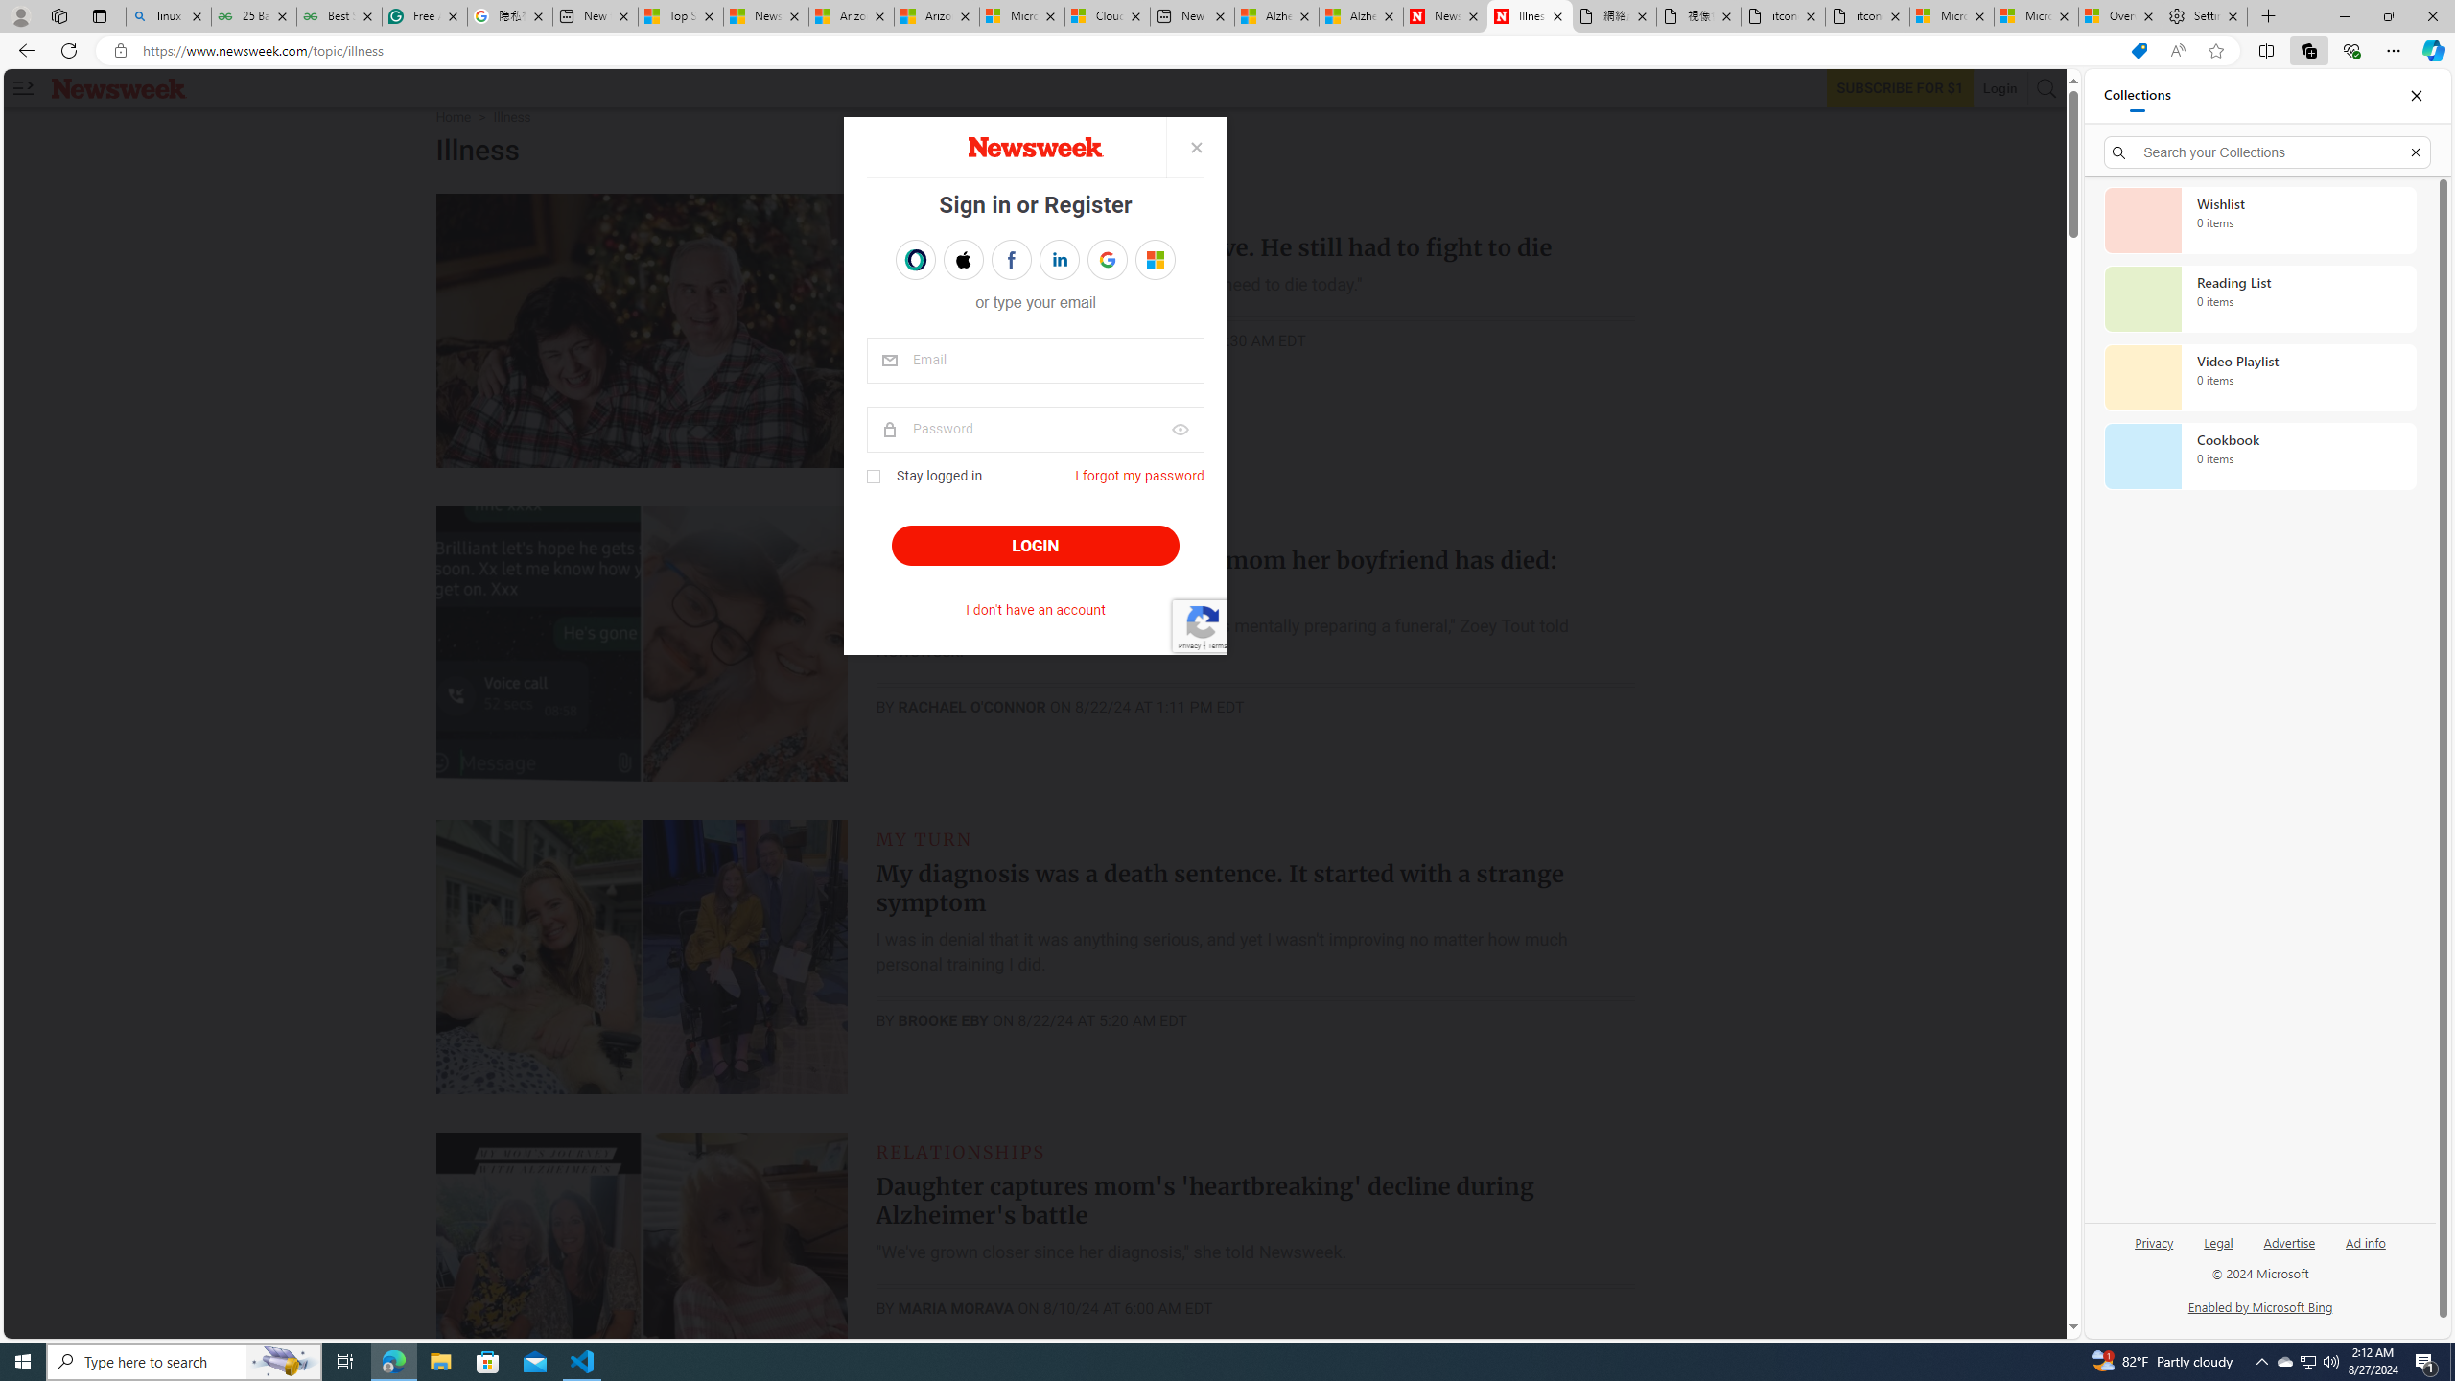 This screenshot has width=2455, height=1381. What do you see at coordinates (2351, 50) in the screenshot?
I see `Browser essentials` at bounding box center [2351, 50].